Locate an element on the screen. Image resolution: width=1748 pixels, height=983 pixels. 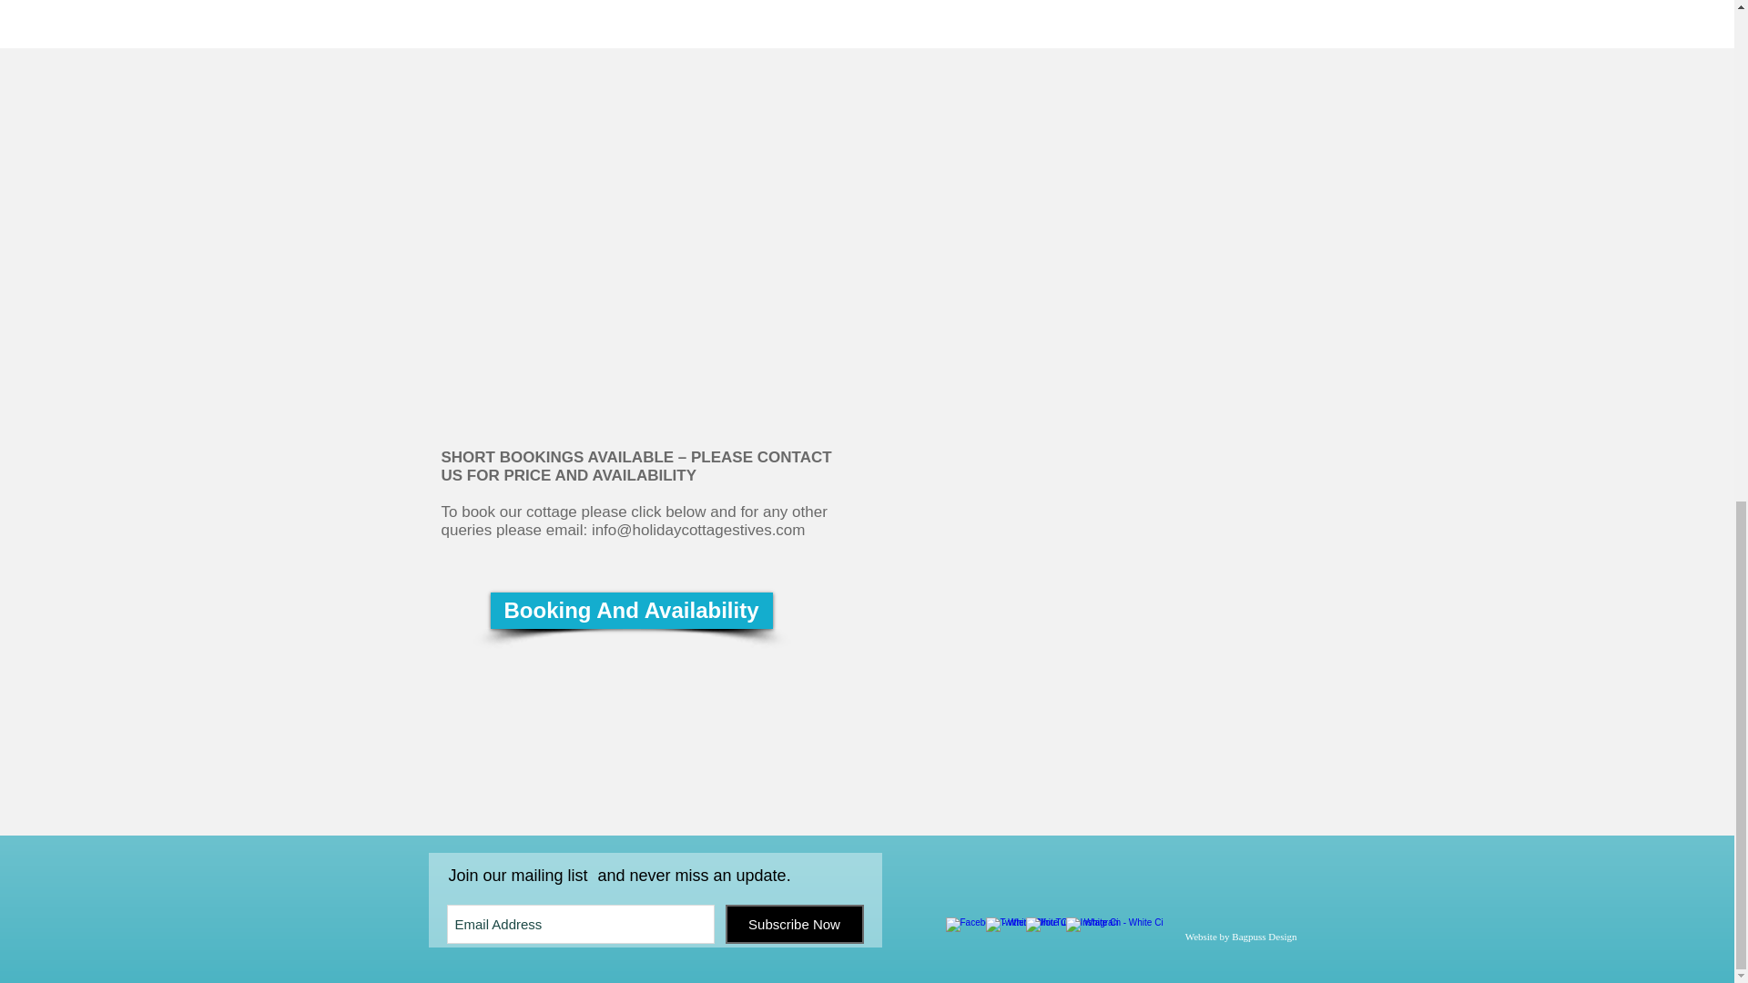
Subscribe Now is located at coordinates (794, 923).